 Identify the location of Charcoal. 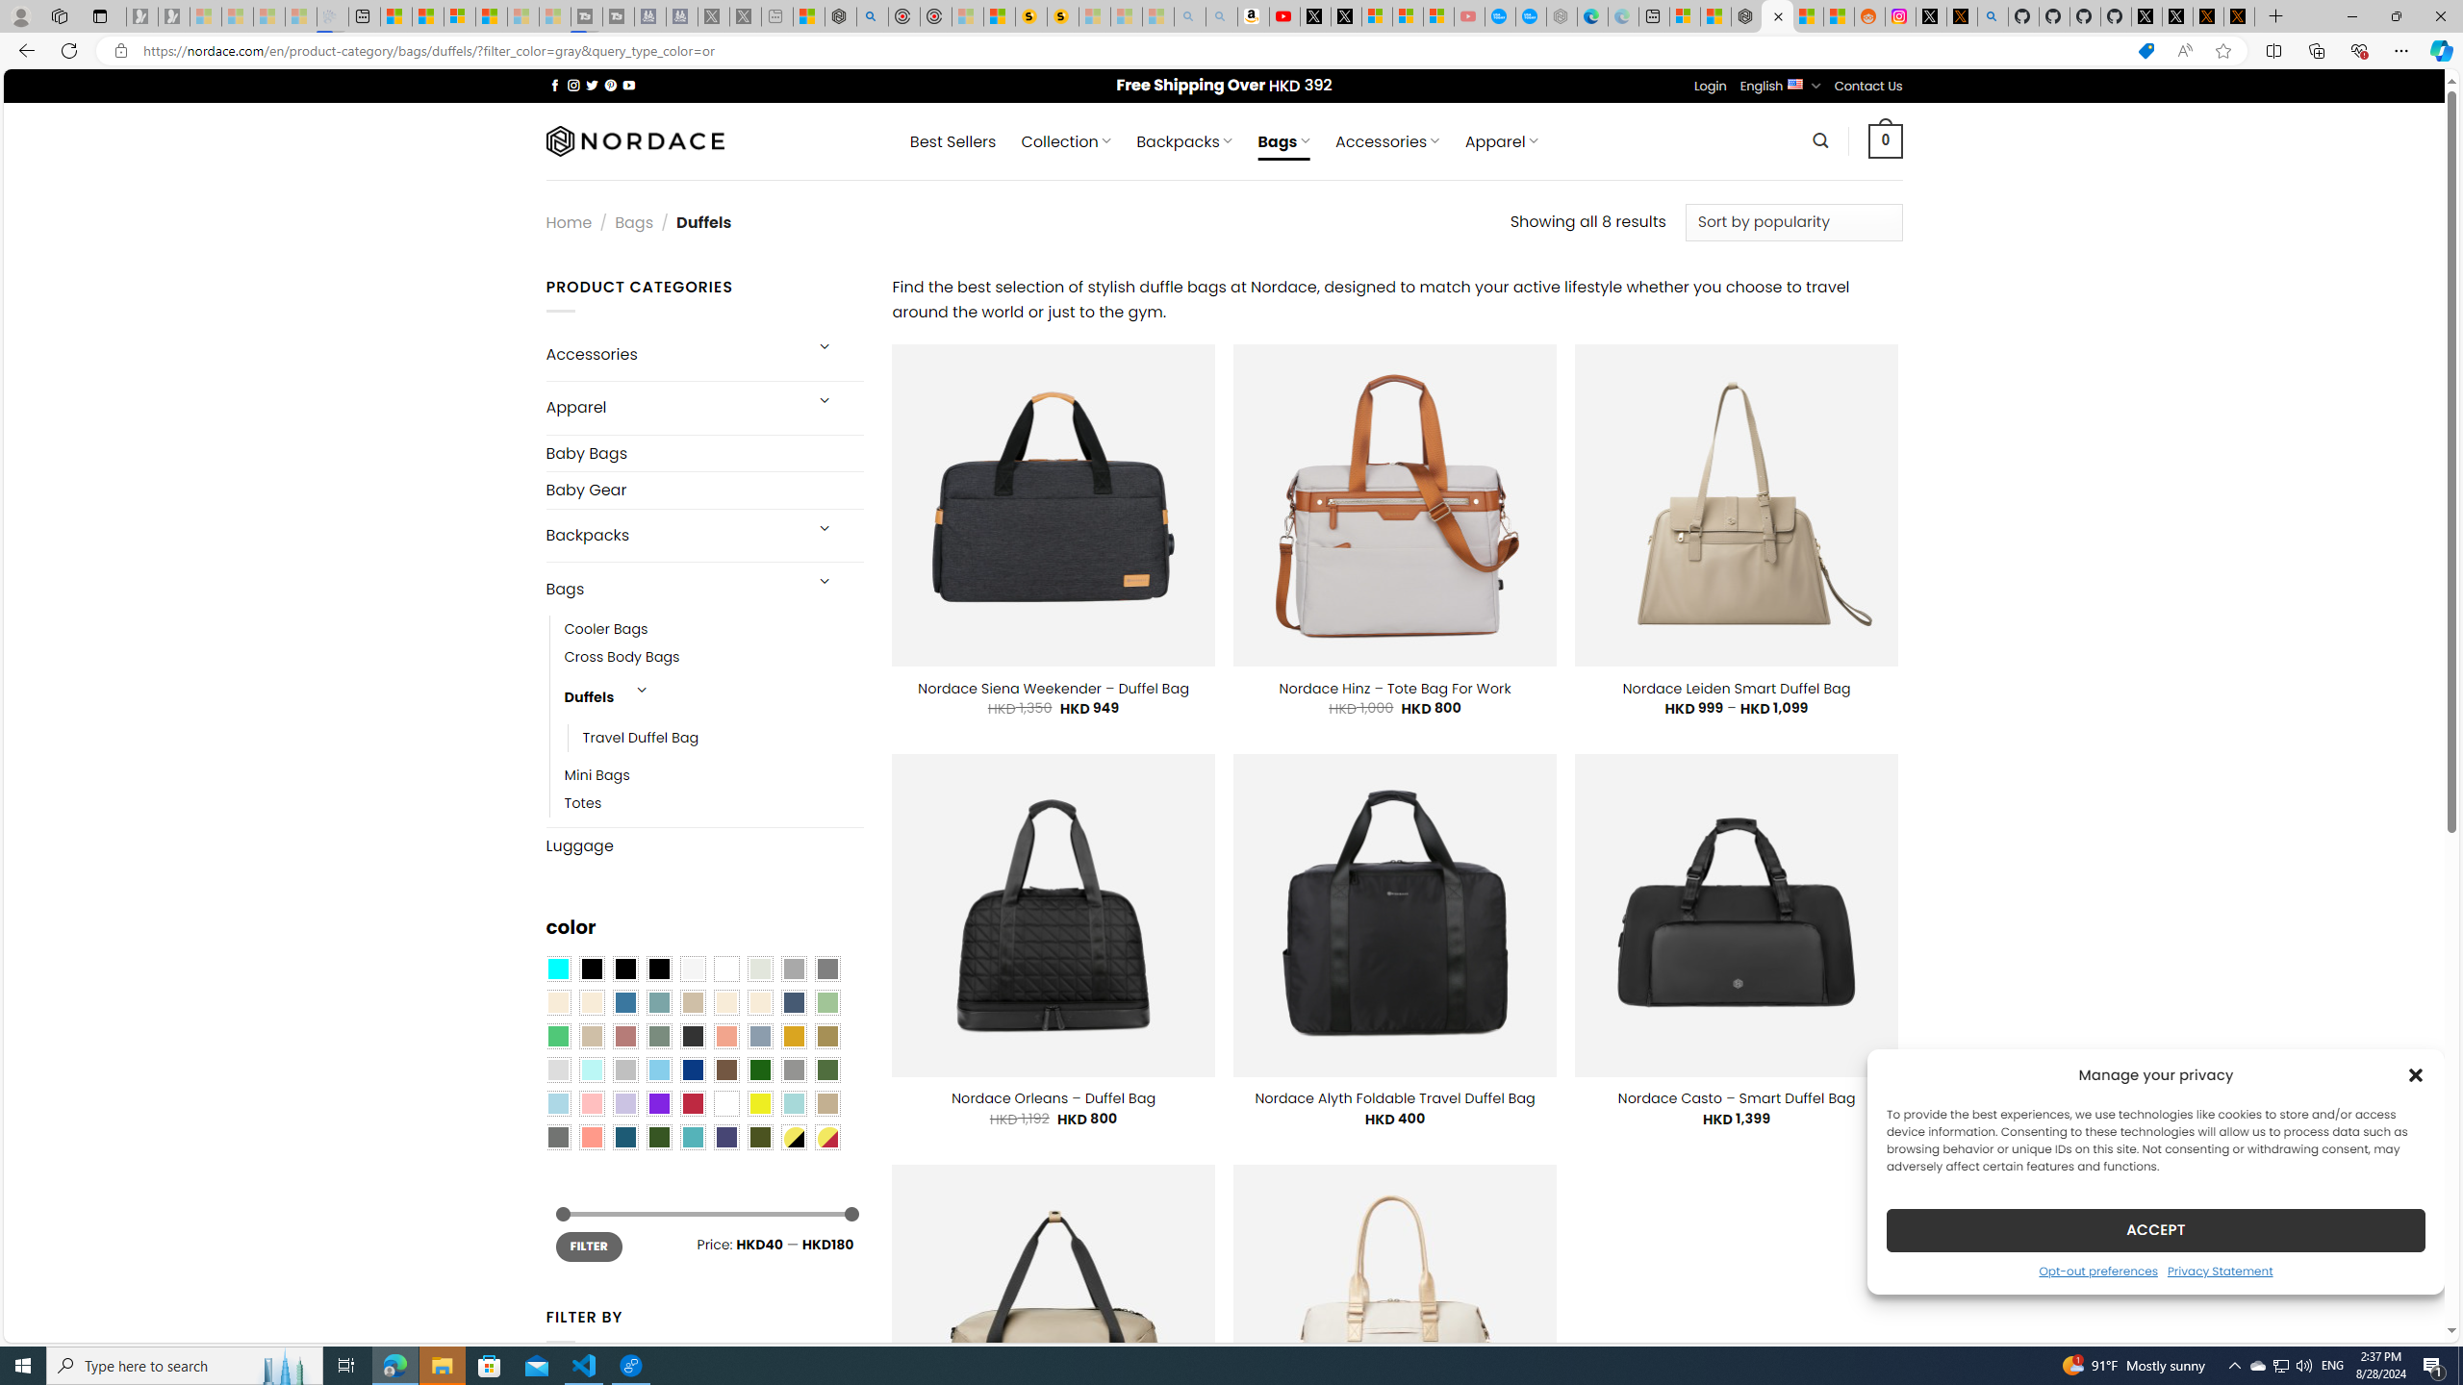
(692, 1037).